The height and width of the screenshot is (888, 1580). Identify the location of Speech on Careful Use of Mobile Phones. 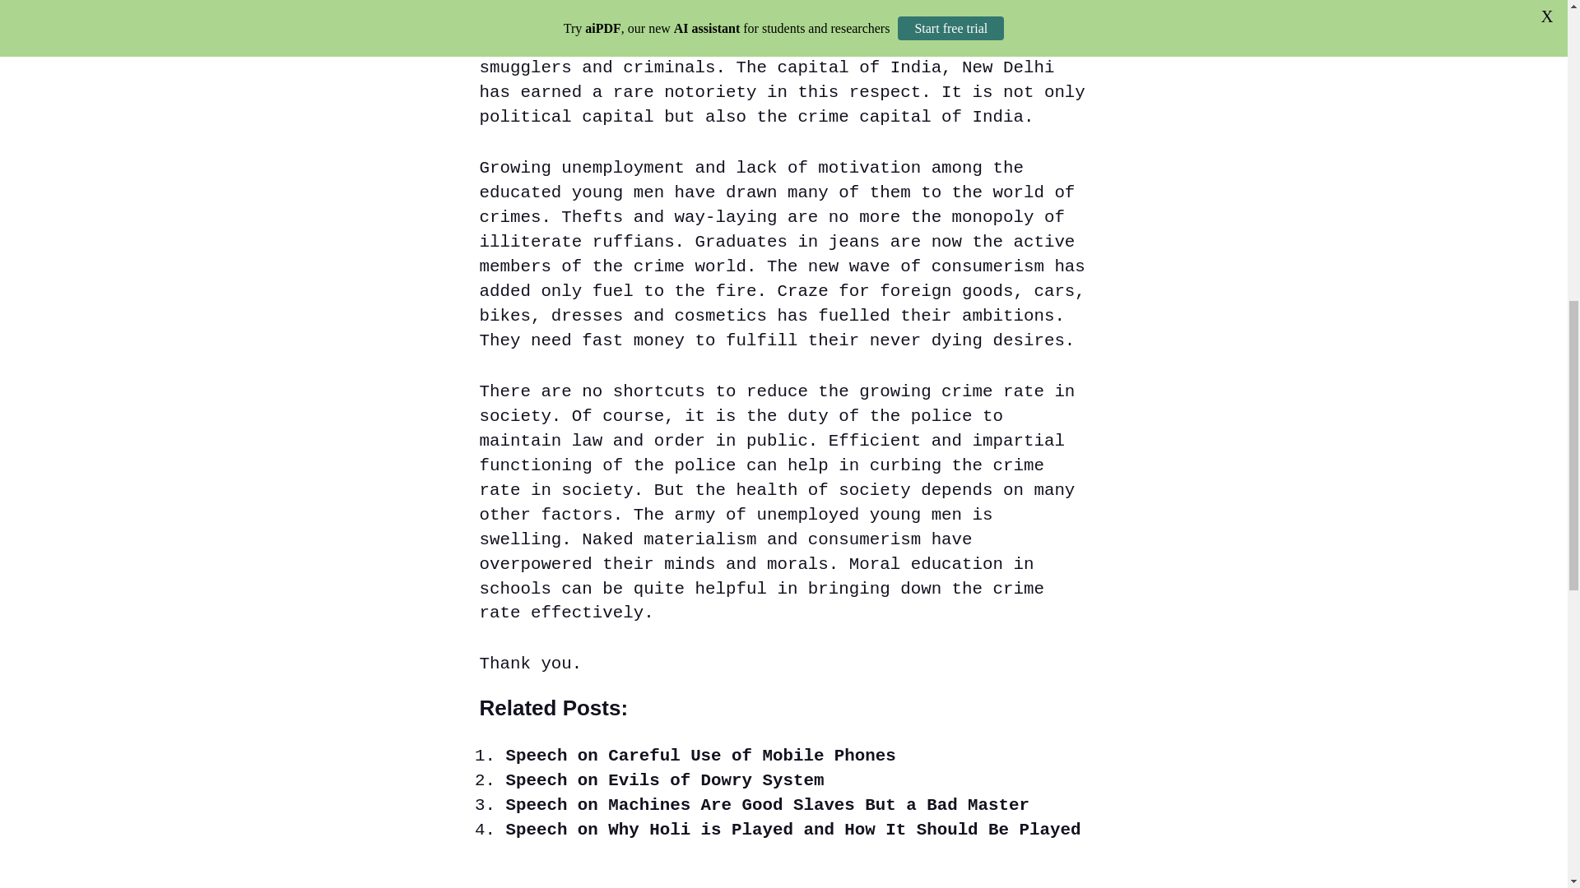
(700, 756).